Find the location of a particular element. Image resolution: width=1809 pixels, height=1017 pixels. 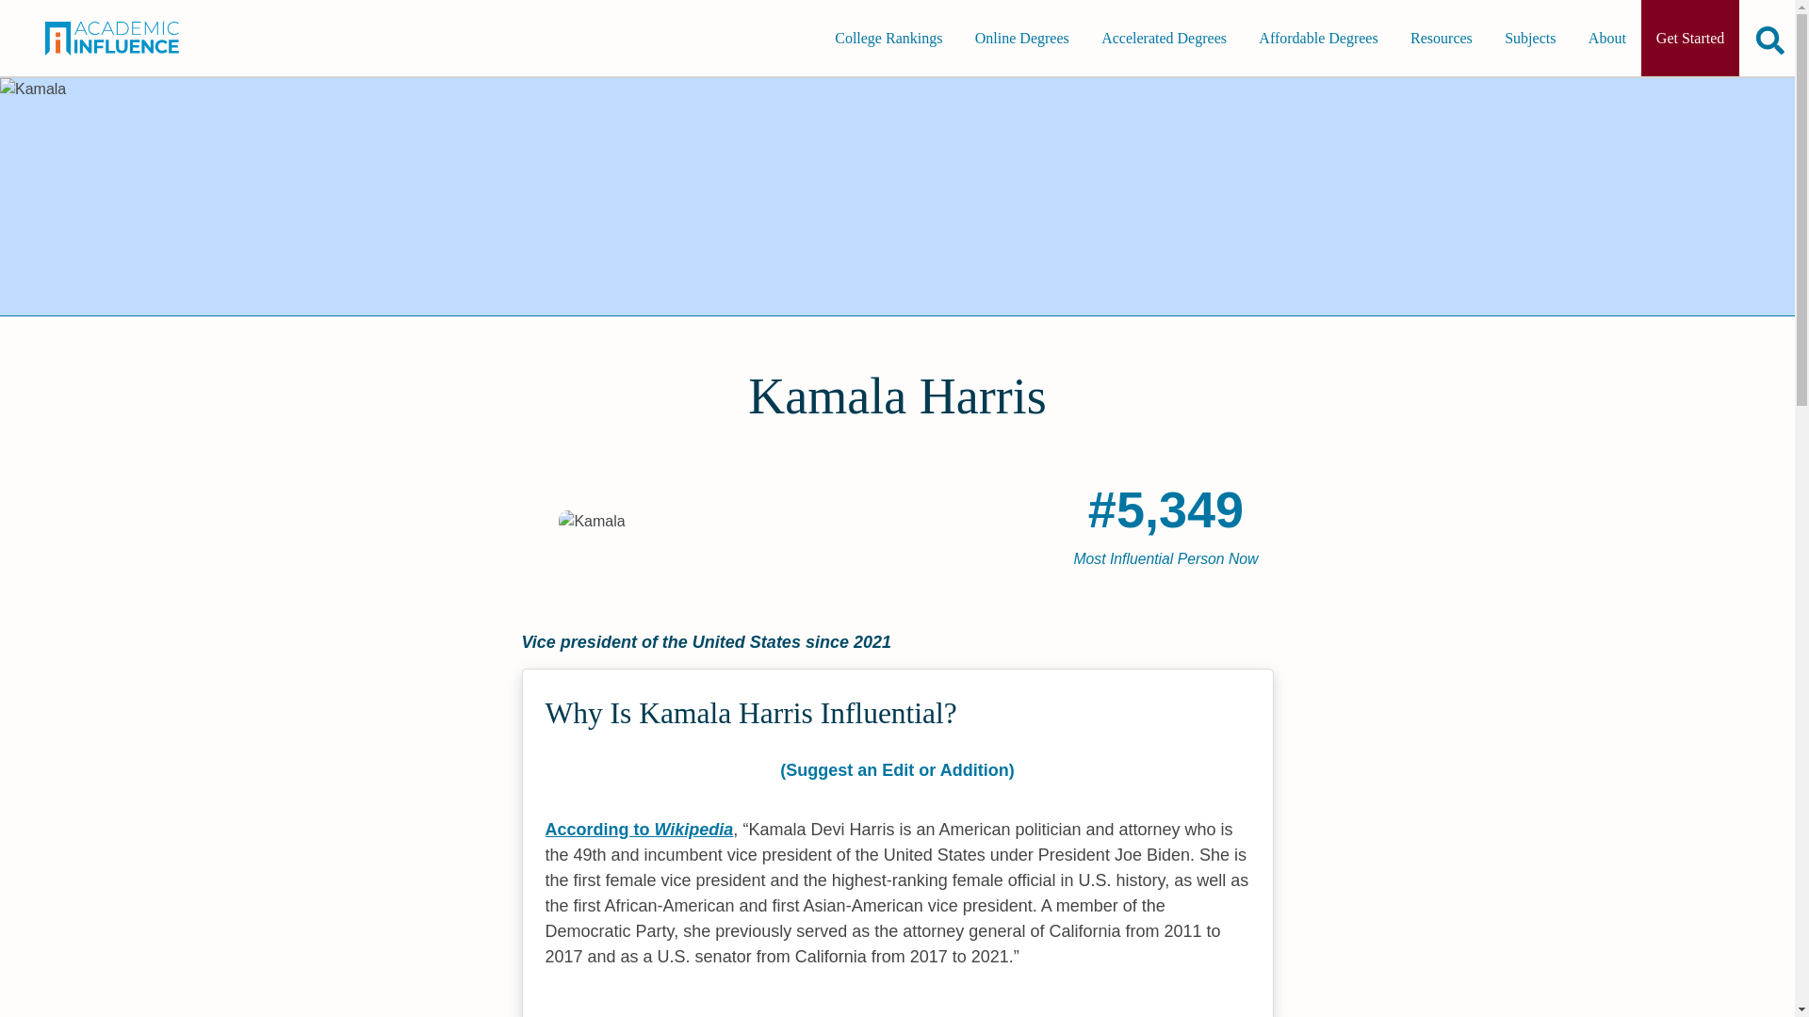

Online Degrees is located at coordinates (1021, 38).